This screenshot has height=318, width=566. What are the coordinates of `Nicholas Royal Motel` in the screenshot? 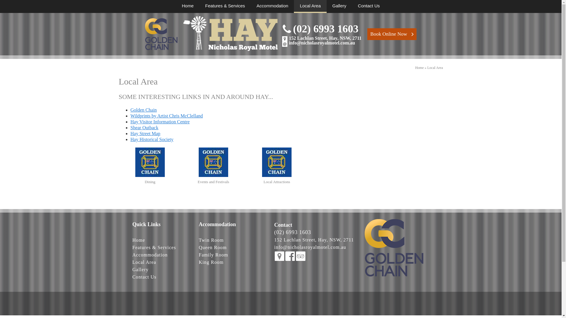 It's located at (231, 34).